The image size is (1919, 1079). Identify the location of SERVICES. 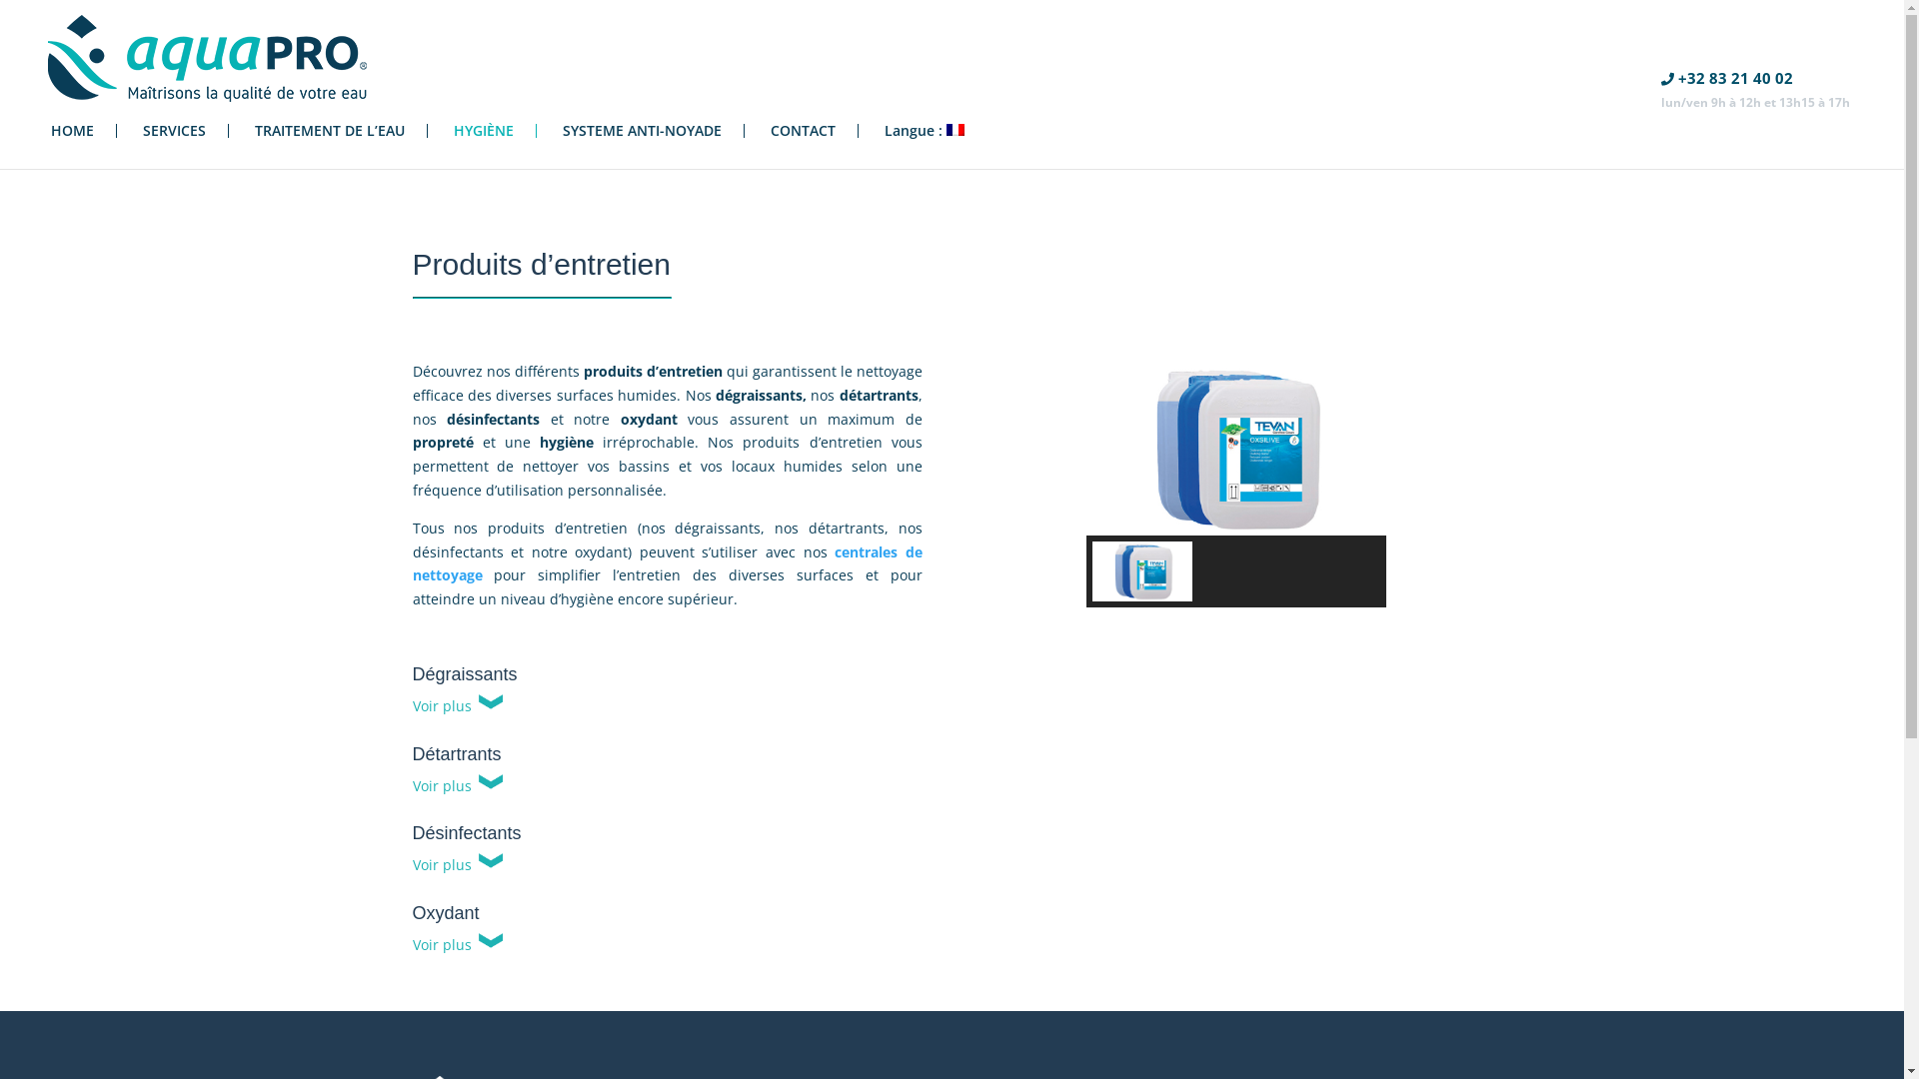
(186, 131).